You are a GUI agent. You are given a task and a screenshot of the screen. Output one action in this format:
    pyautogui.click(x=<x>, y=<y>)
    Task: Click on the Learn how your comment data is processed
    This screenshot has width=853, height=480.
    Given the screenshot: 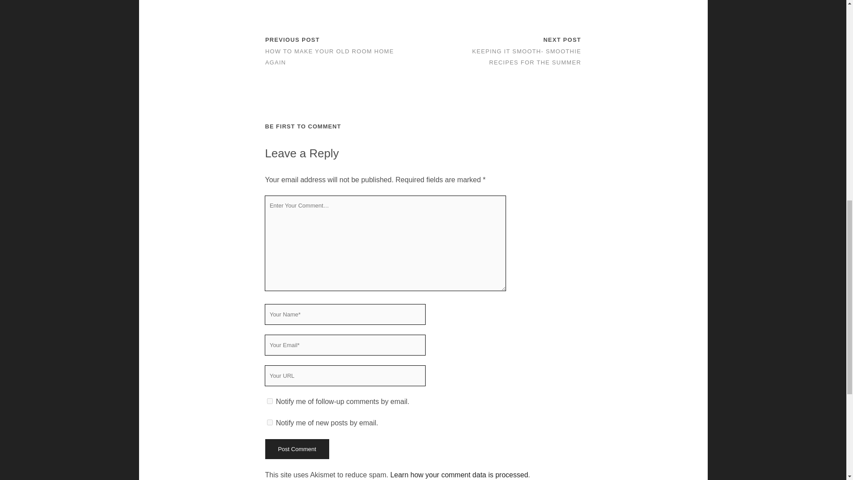 What is the action you would take?
    pyautogui.click(x=458, y=475)
    